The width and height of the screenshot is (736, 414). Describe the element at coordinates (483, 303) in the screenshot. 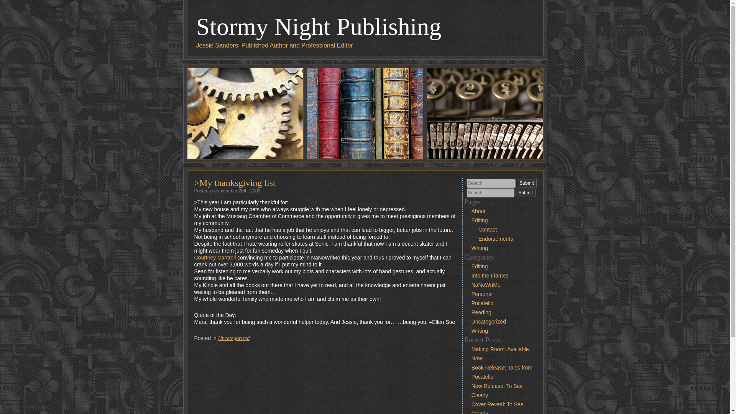

I see `Pocatello` at that location.